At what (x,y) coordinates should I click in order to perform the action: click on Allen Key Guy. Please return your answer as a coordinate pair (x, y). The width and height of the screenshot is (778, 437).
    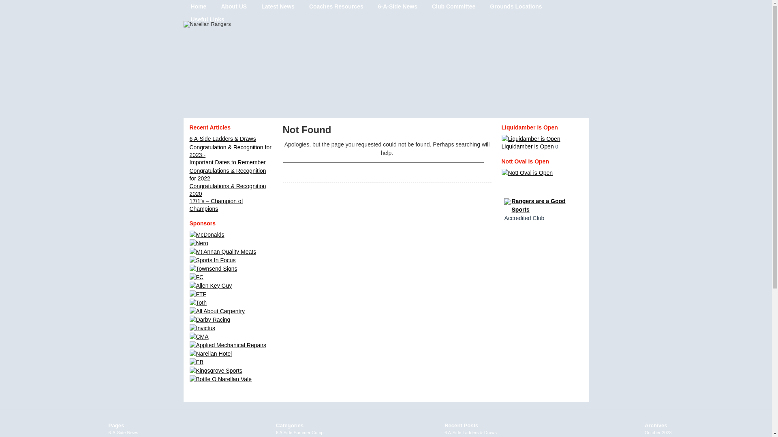
    Looking at the image, I should click on (211, 286).